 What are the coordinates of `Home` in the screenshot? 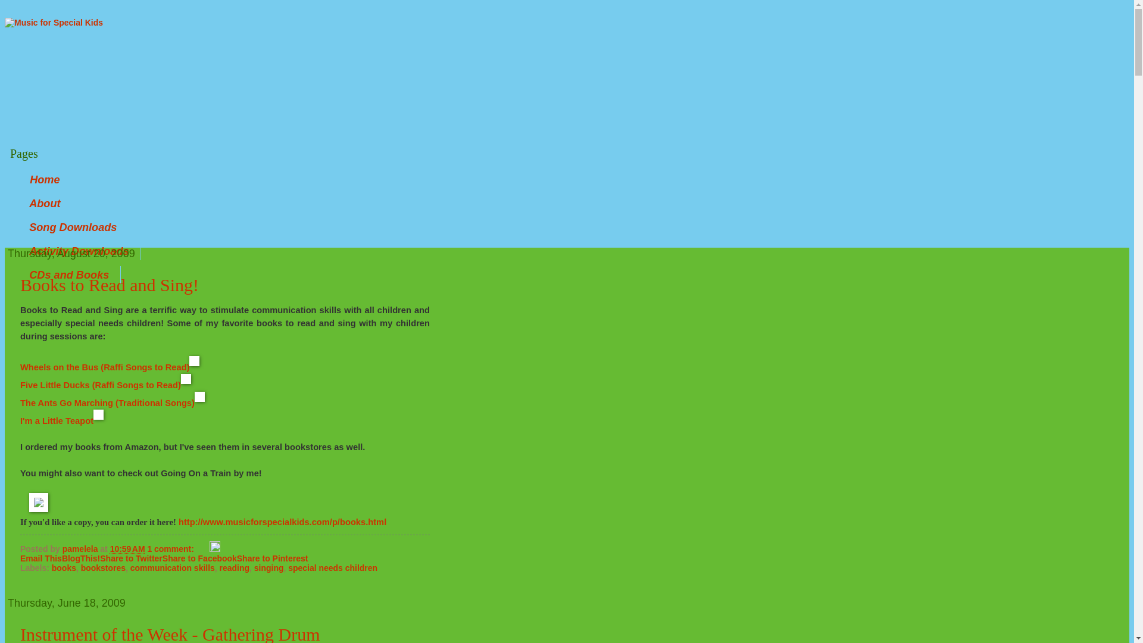 It's located at (44, 180).